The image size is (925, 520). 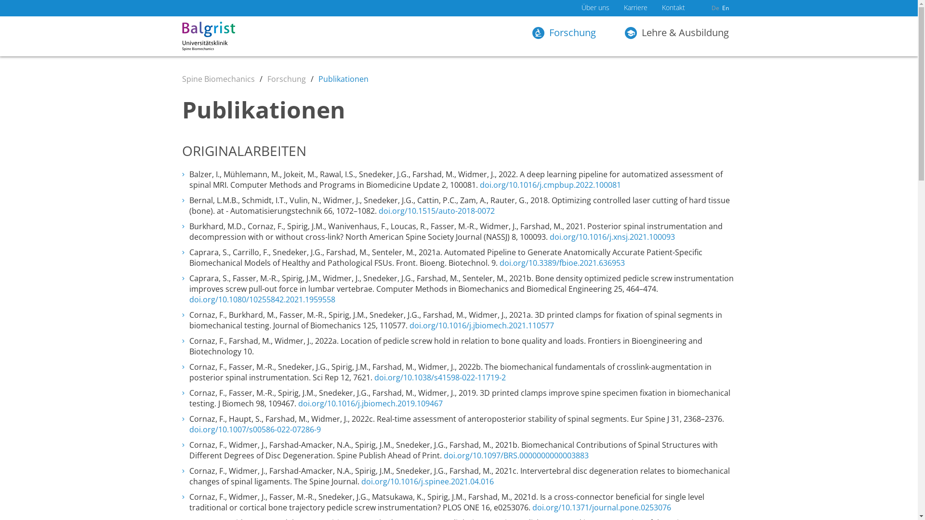 I want to click on Lehre & Ausbildung, so click(x=676, y=37).